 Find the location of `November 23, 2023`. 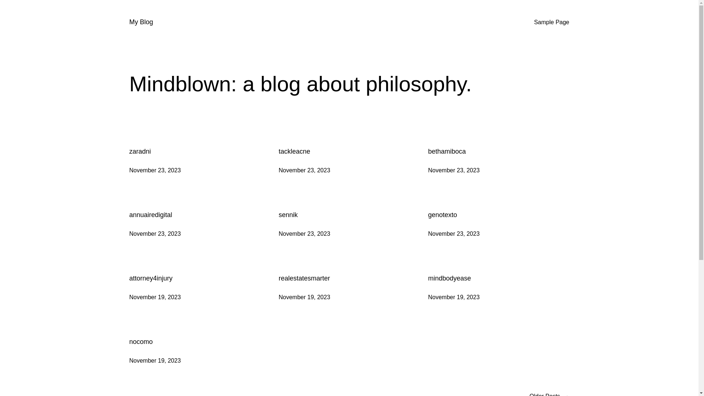

November 23, 2023 is located at coordinates (304, 170).